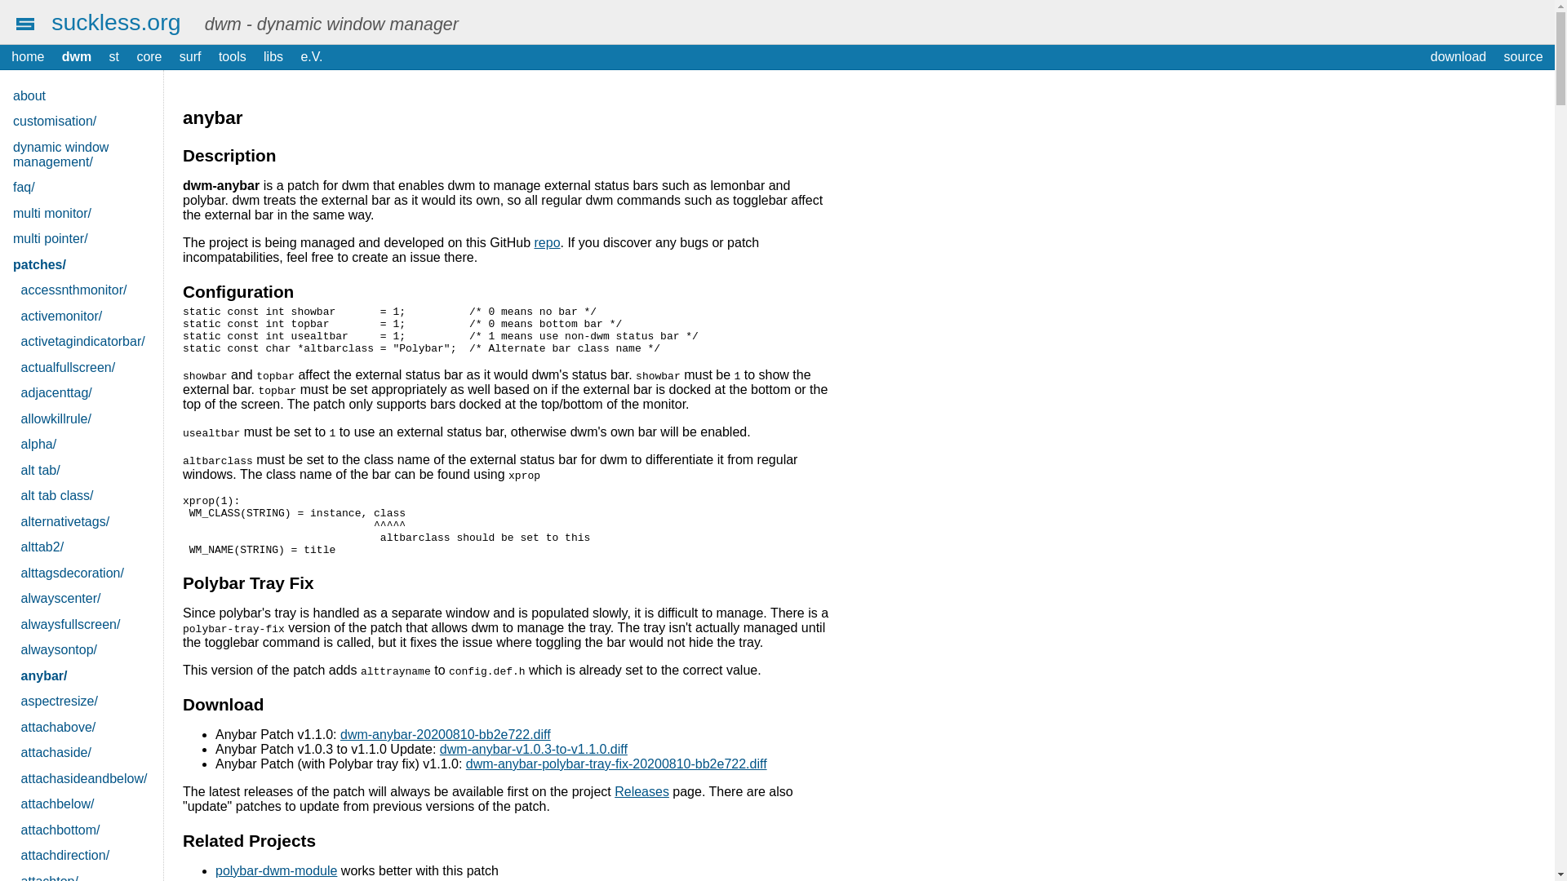 This screenshot has height=881, width=1567. I want to click on st, so click(113, 57).